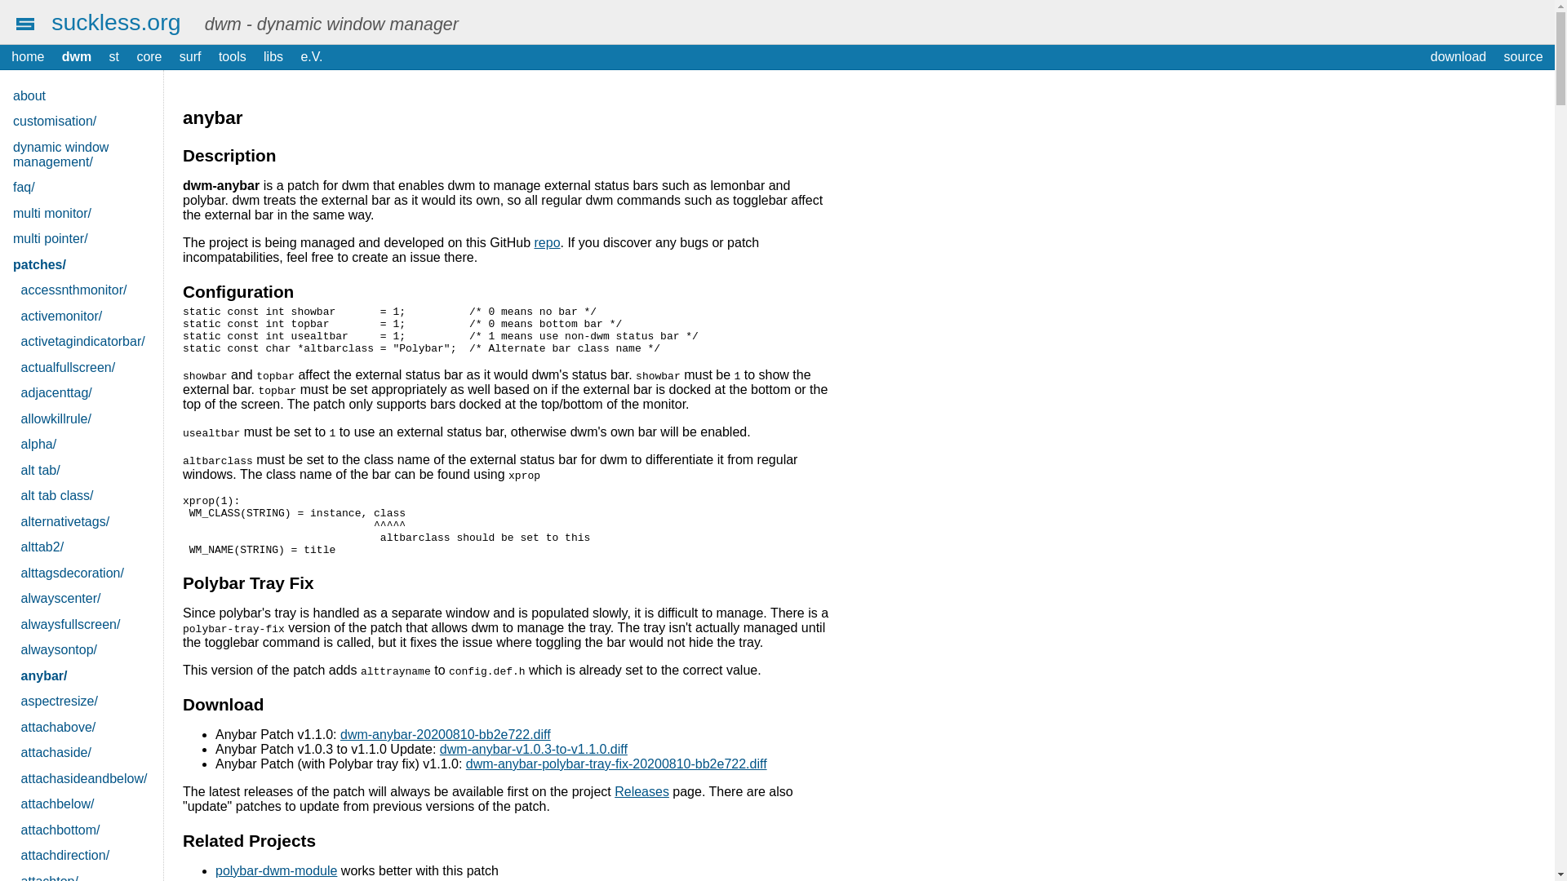 This screenshot has height=881, width=1567. I want to click on st, so click(113, 57).